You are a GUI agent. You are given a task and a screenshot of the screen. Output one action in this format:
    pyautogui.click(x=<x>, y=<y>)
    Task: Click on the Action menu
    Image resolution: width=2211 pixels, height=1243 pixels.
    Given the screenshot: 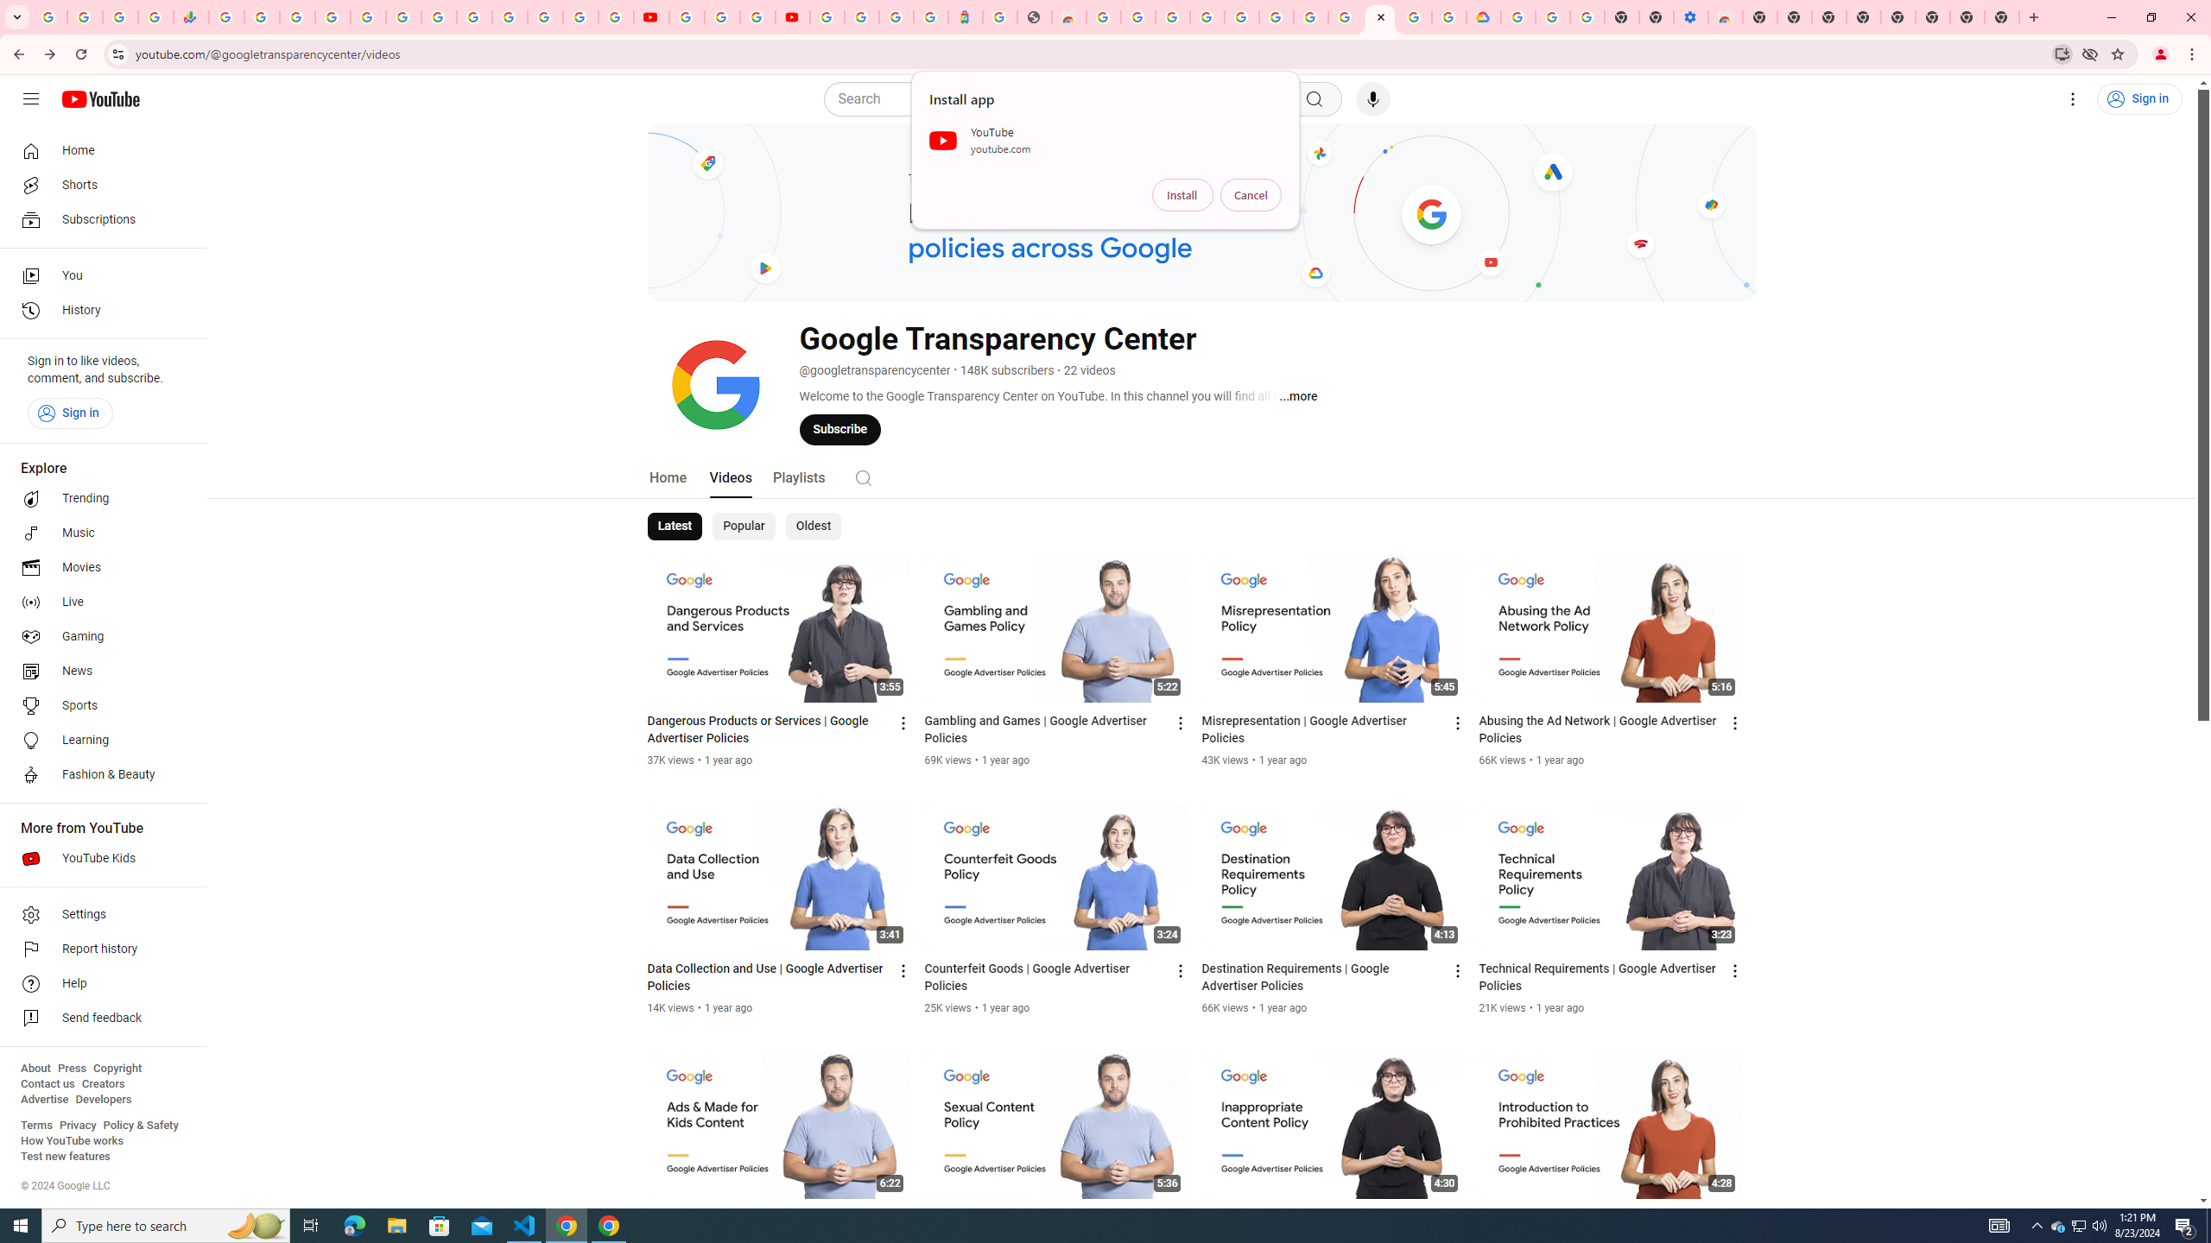 What is the action you would take?
    pyautogui.click(x=1736, y=1219)
    